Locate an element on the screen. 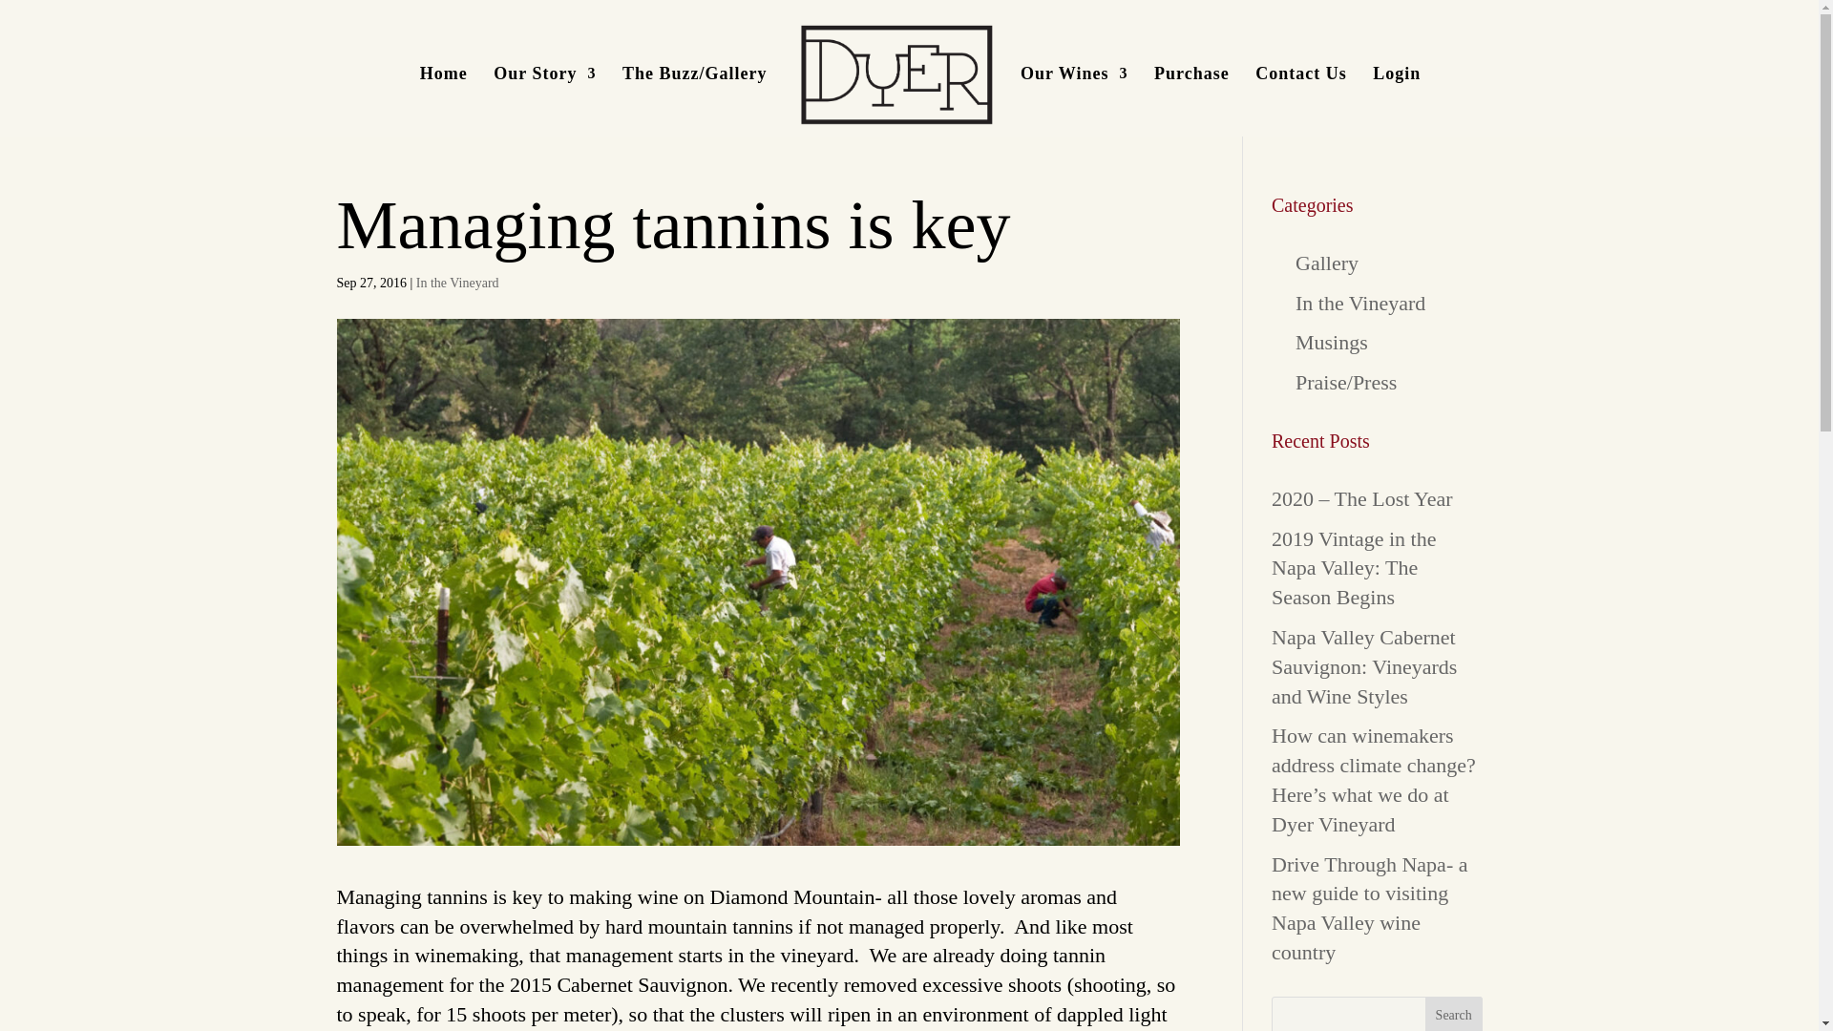 The width and height of the screenshot is (1833, 1031). Contact Us is located at coordinates (1301, 101).